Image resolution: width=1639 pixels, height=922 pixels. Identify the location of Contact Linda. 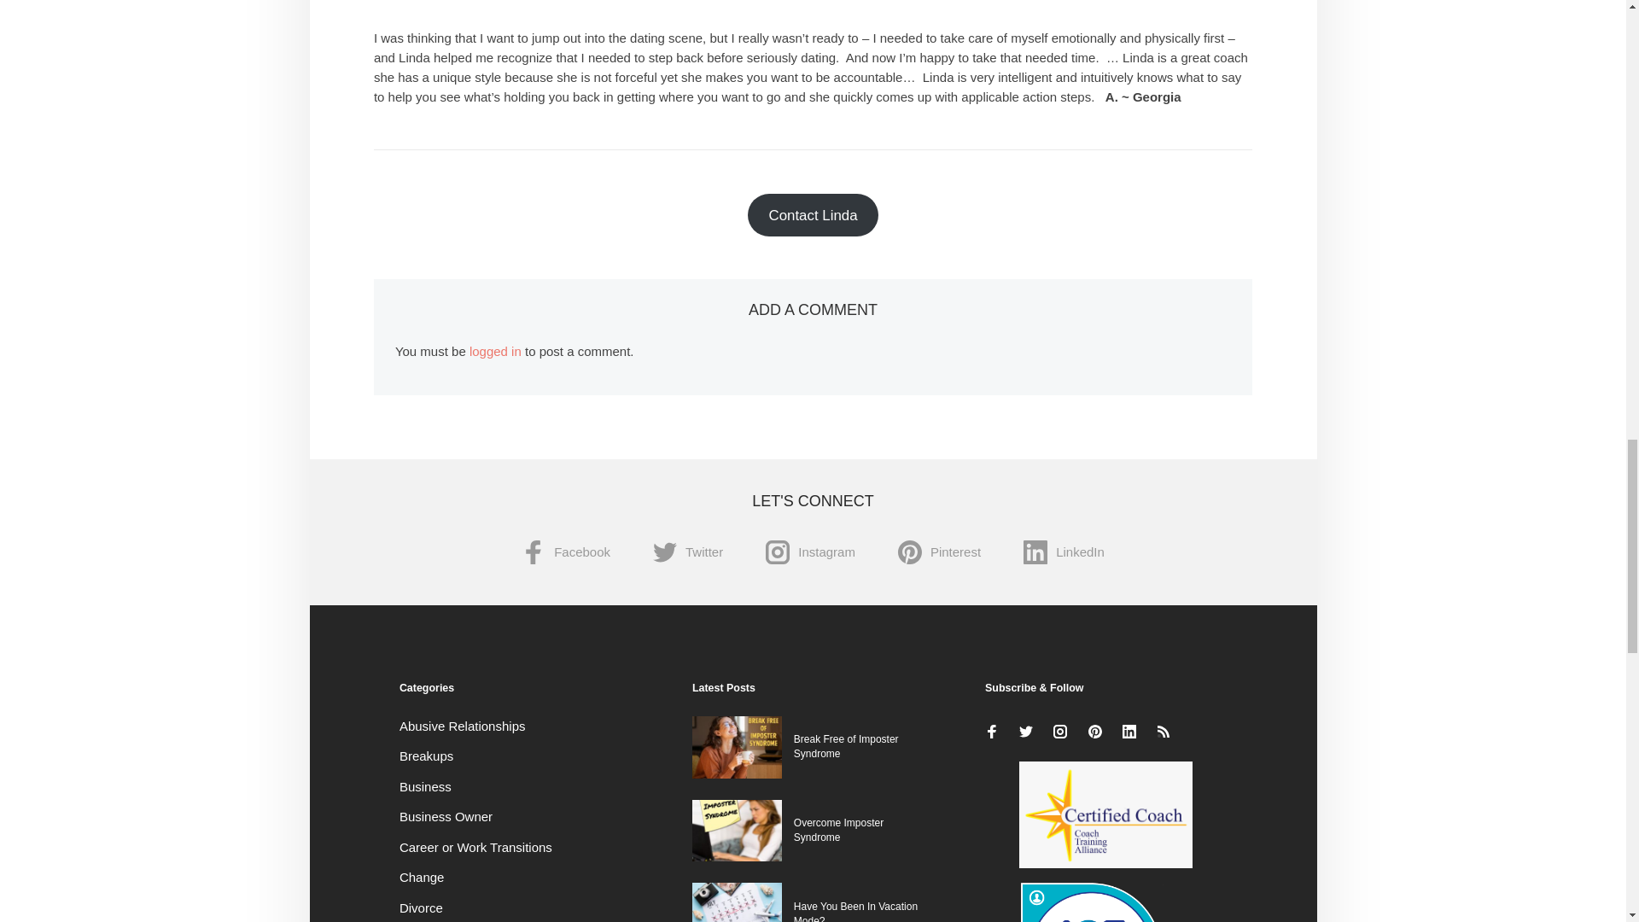
(813, 214).